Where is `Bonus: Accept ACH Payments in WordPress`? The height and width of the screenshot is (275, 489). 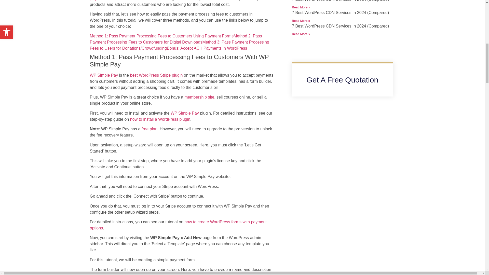
Bonus: Accept ACH Payments in WordPress is located at coordinates (207, 48).